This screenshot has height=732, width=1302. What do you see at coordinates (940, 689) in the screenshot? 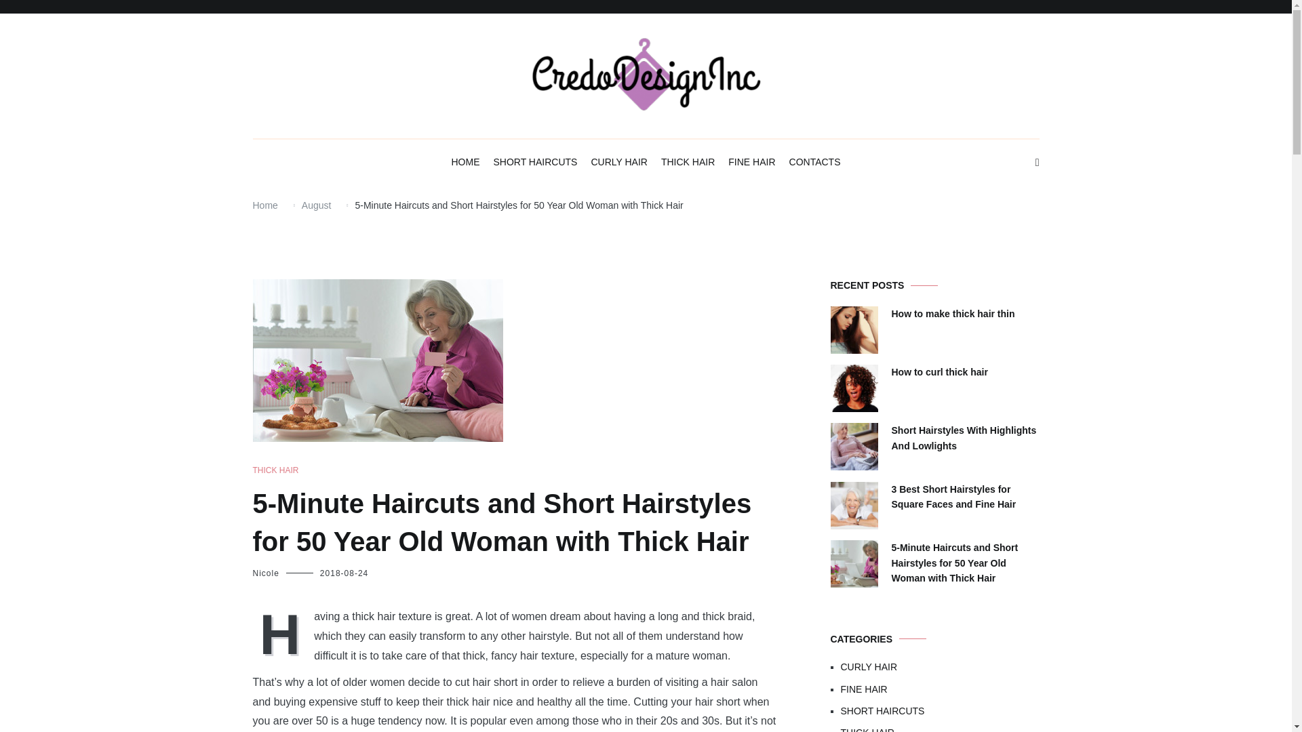
I see `FINE HAIR` at bounding box center [940, 689].